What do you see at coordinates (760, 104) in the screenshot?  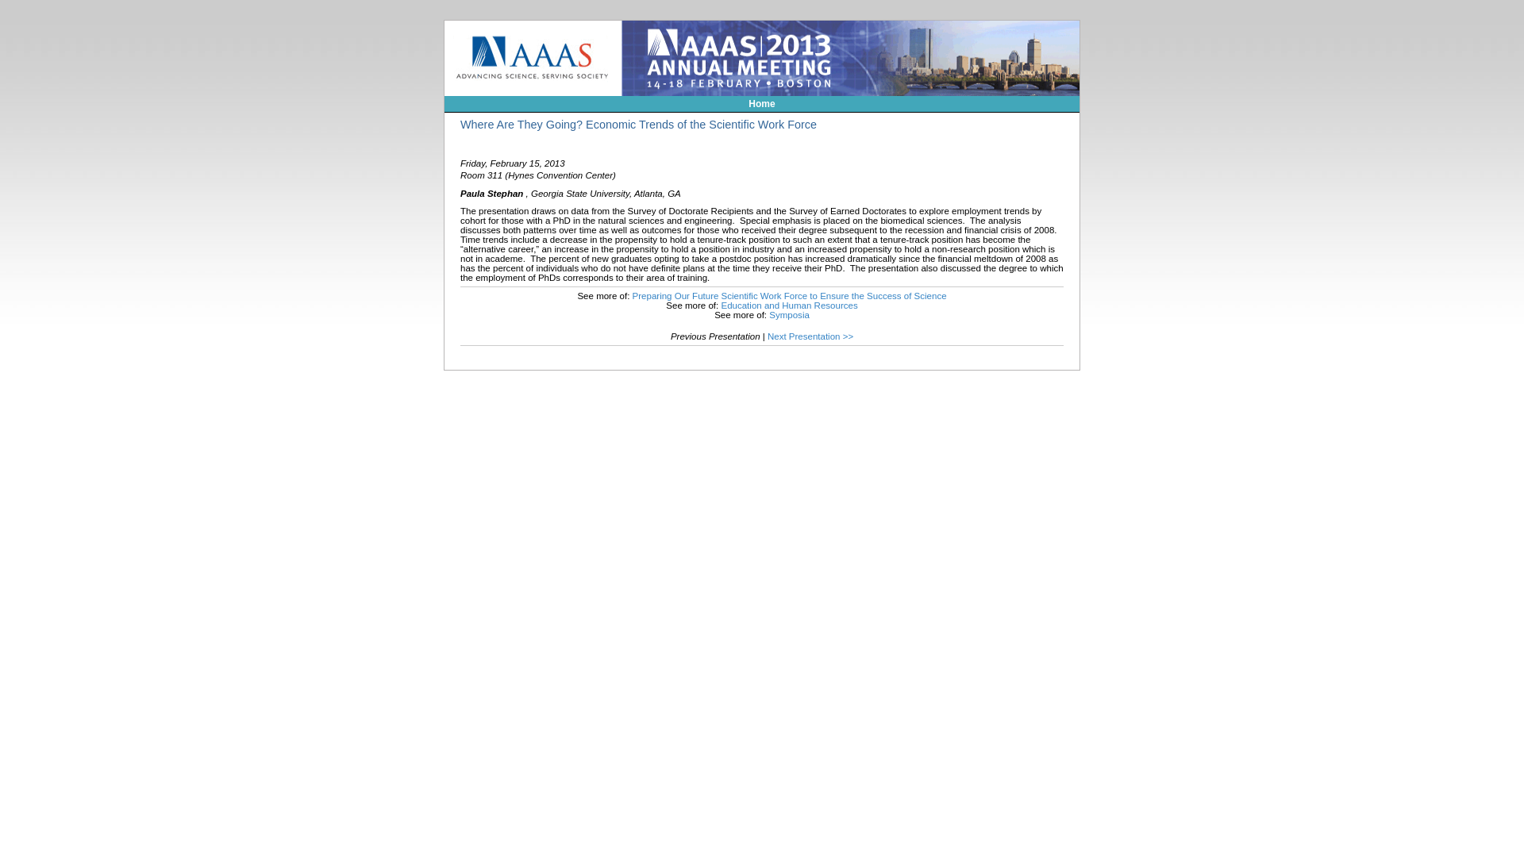 I see `Home` at bounding box center [760, 104].